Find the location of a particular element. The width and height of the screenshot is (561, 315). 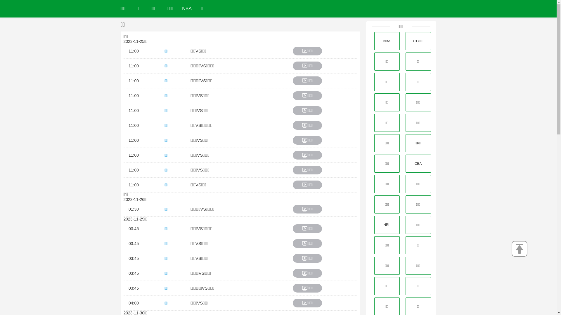

11:00 is located at coordinates (134, 111).